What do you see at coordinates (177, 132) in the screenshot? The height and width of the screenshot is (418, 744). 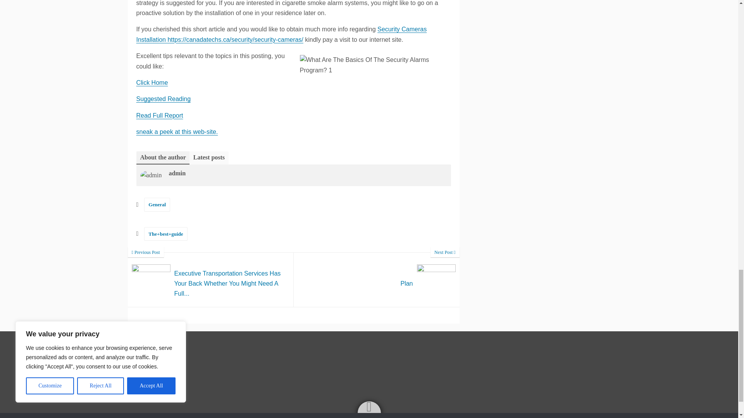 I see `sneak a peek at this web-site.` at bounding box center [177, 132].